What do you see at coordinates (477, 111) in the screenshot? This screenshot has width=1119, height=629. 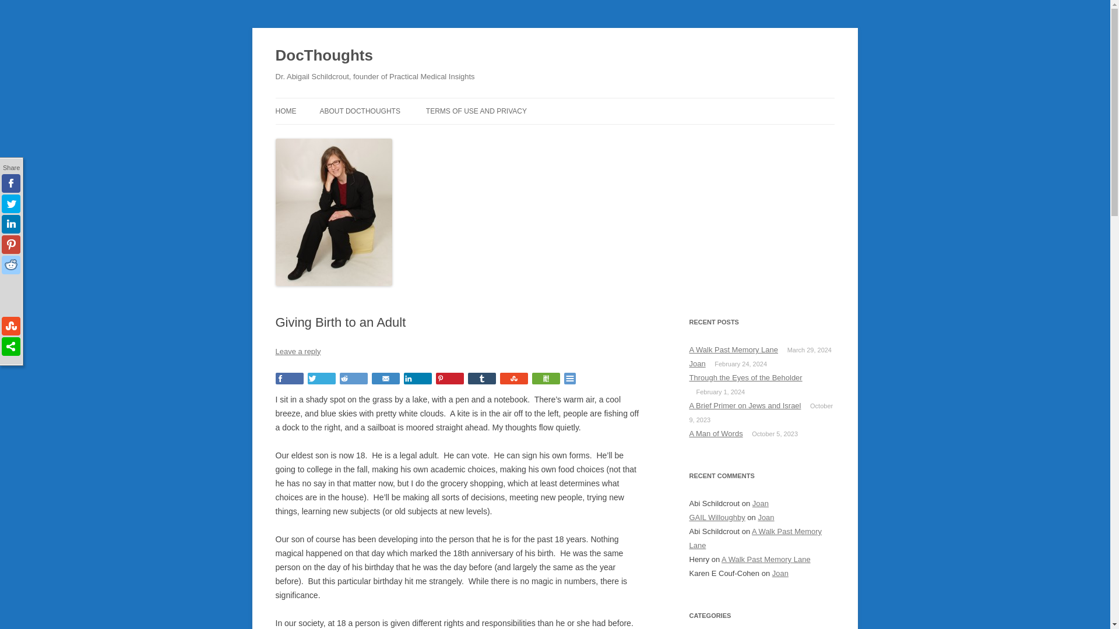 I see `TERMS OF USE AND PRIVACY` at bounding box center [477, 111].